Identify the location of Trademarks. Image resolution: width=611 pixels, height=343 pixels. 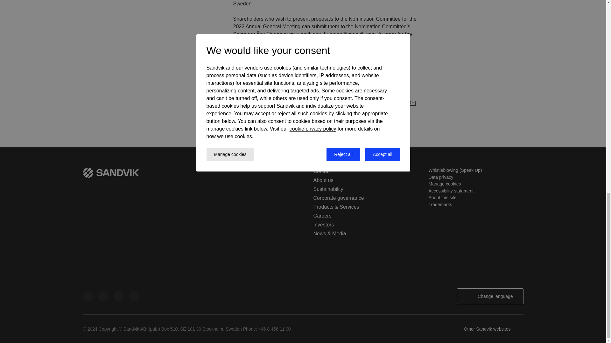
(440, 205).